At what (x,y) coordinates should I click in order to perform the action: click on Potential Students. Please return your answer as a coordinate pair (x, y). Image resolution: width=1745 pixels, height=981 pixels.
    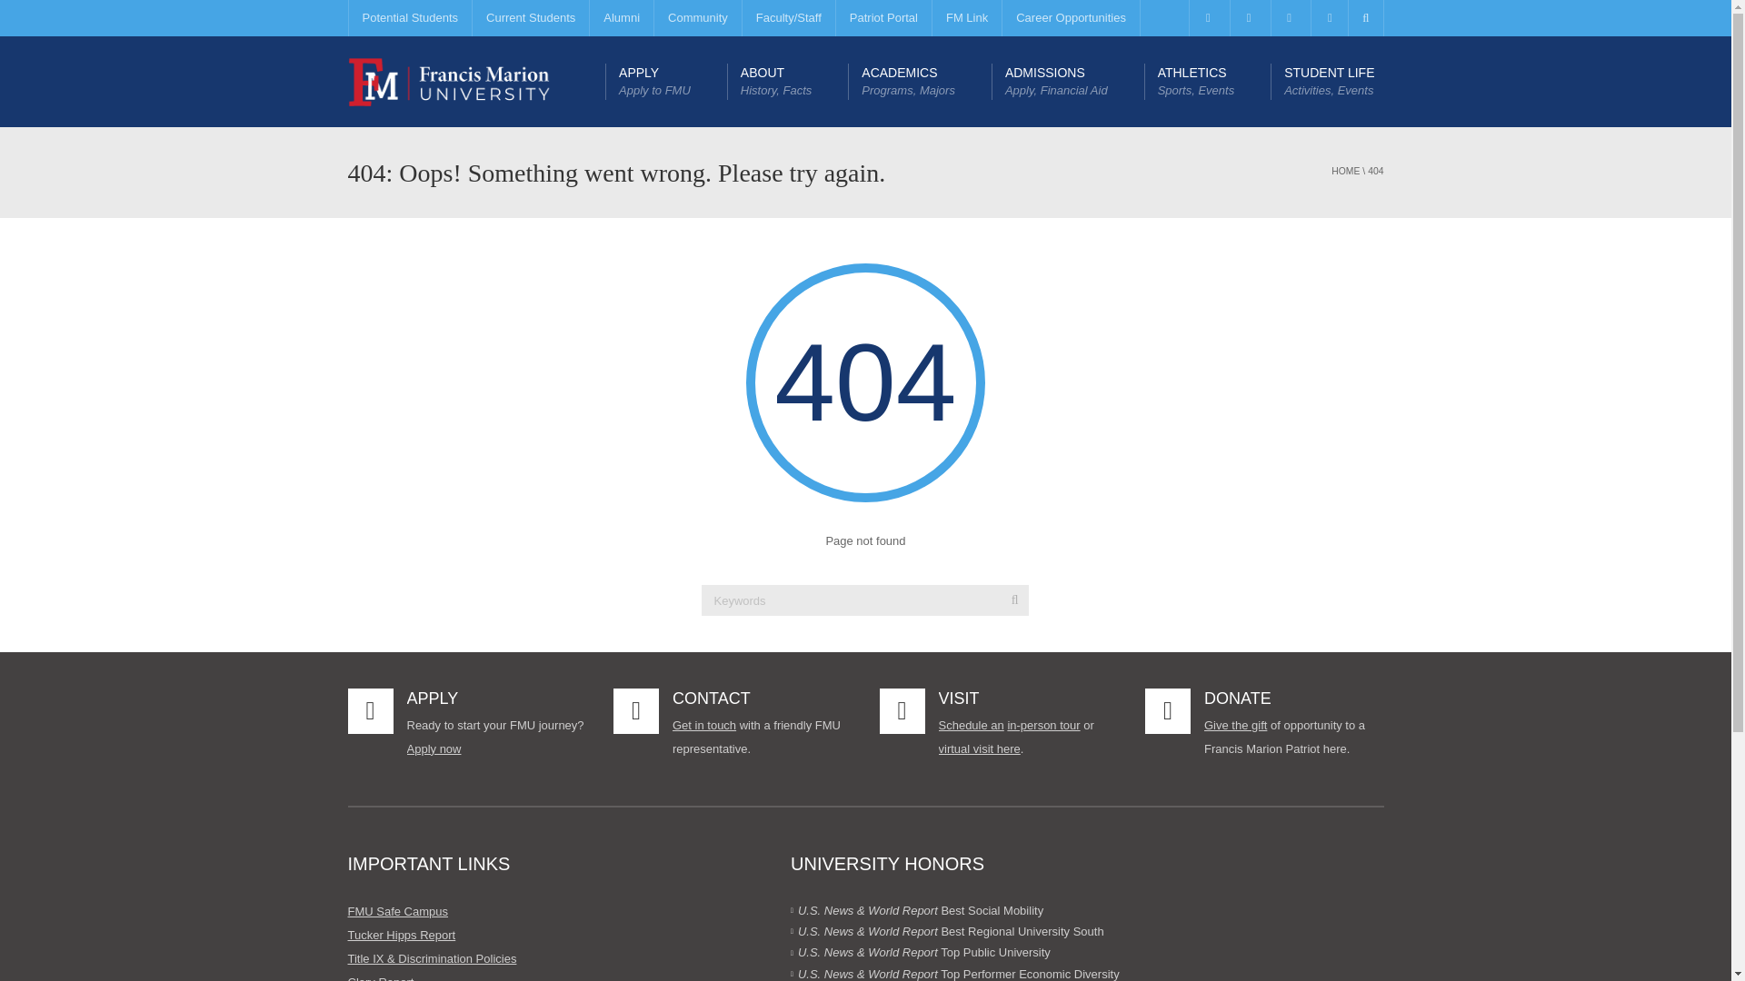
    Looking at the image, I should click on (409, 18).